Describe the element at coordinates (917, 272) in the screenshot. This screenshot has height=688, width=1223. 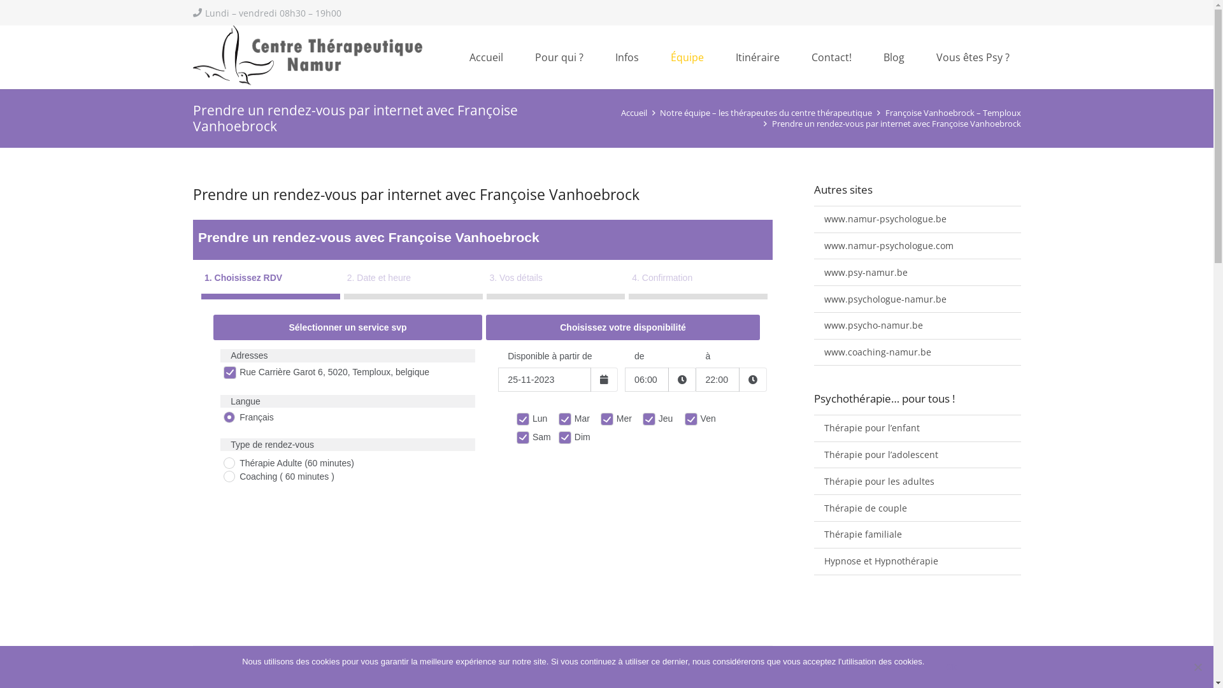
I see `www.psy-namur.be` at that location.